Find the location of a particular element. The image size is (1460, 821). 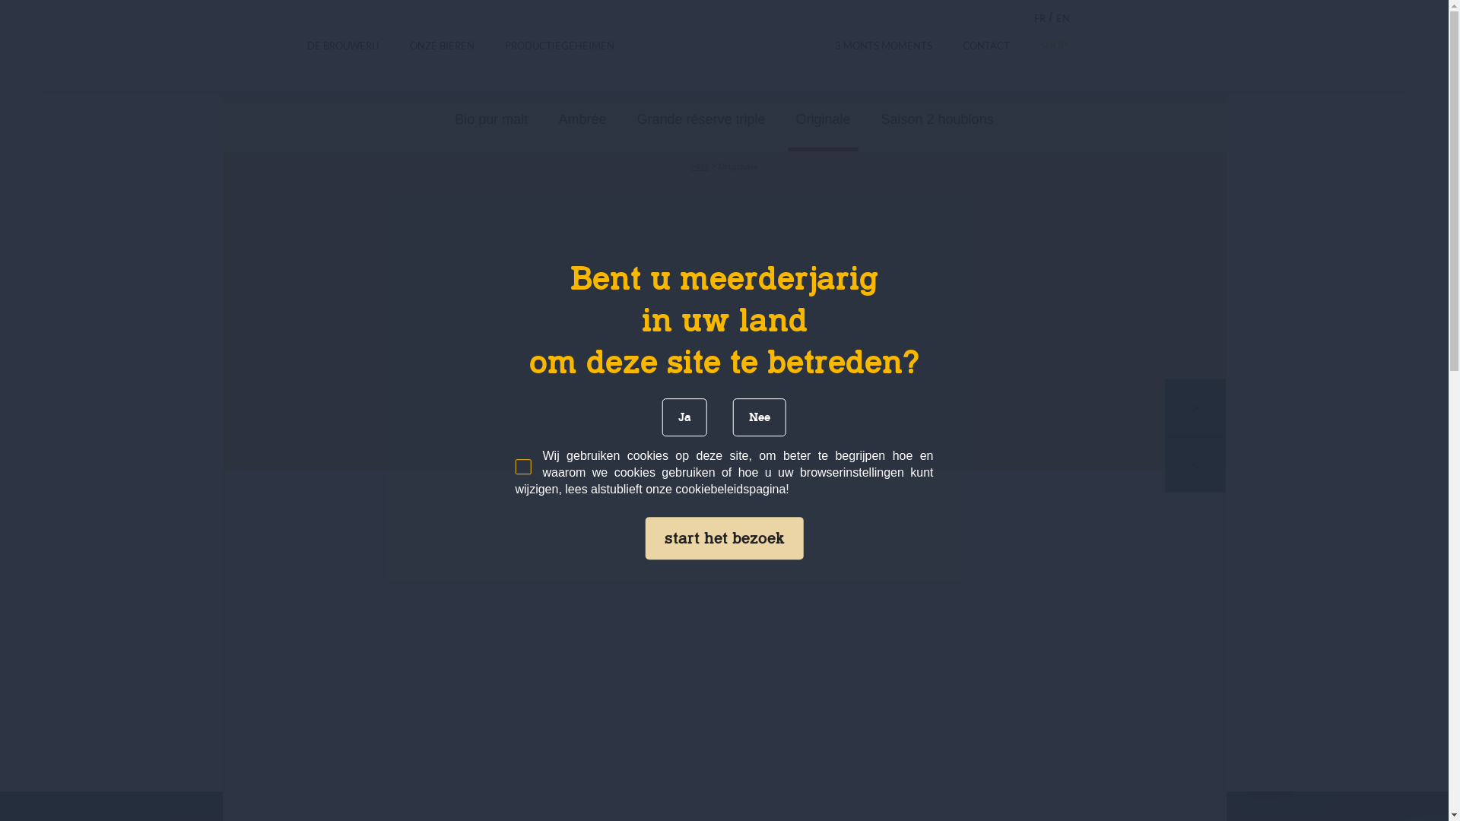

PRODUCTIEGEHEIMEN is located at coordinates (560, 46).